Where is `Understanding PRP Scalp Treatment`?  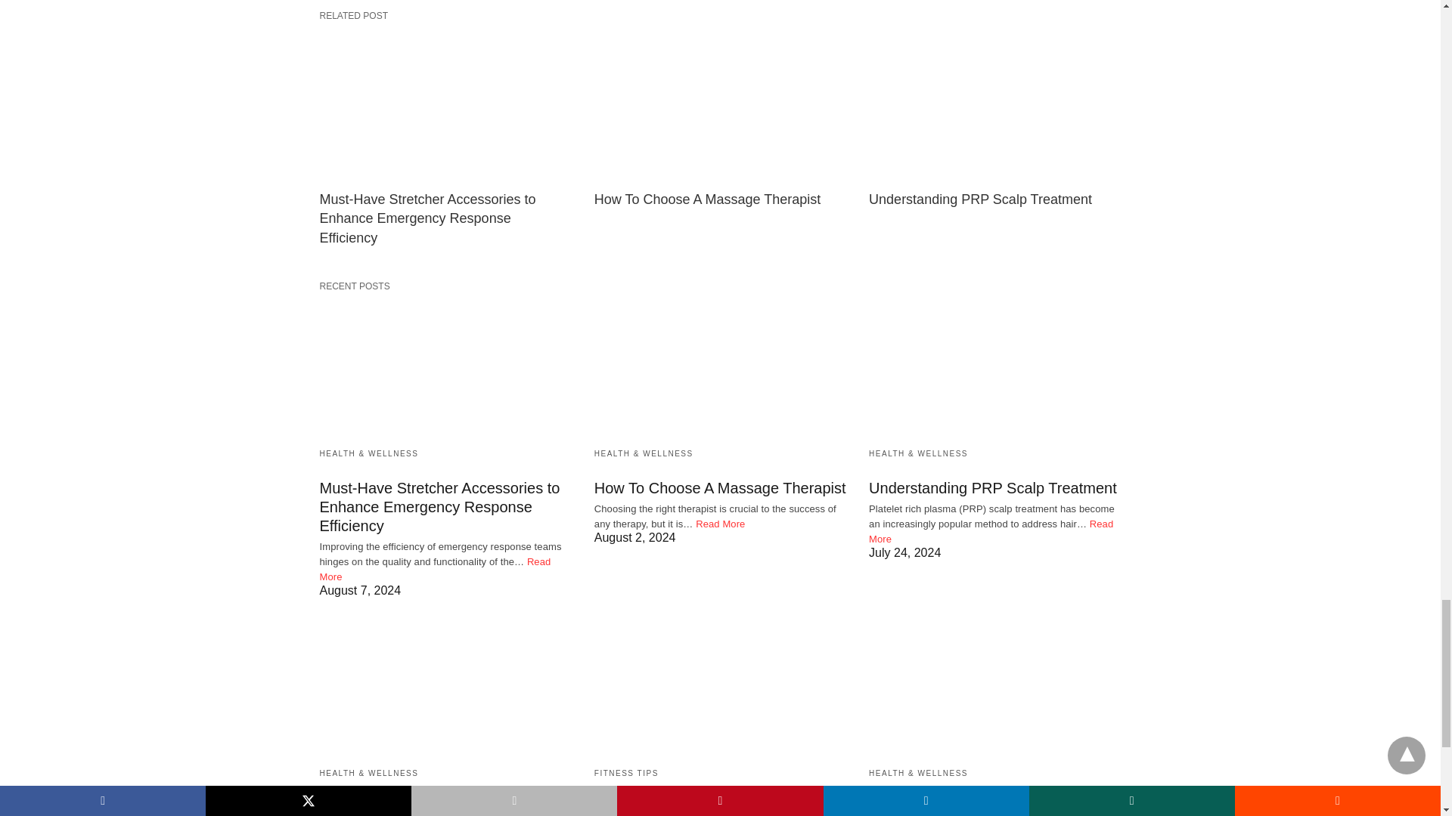 Understanding PRP Scalp Treatment is located at coordinates (994, 106).